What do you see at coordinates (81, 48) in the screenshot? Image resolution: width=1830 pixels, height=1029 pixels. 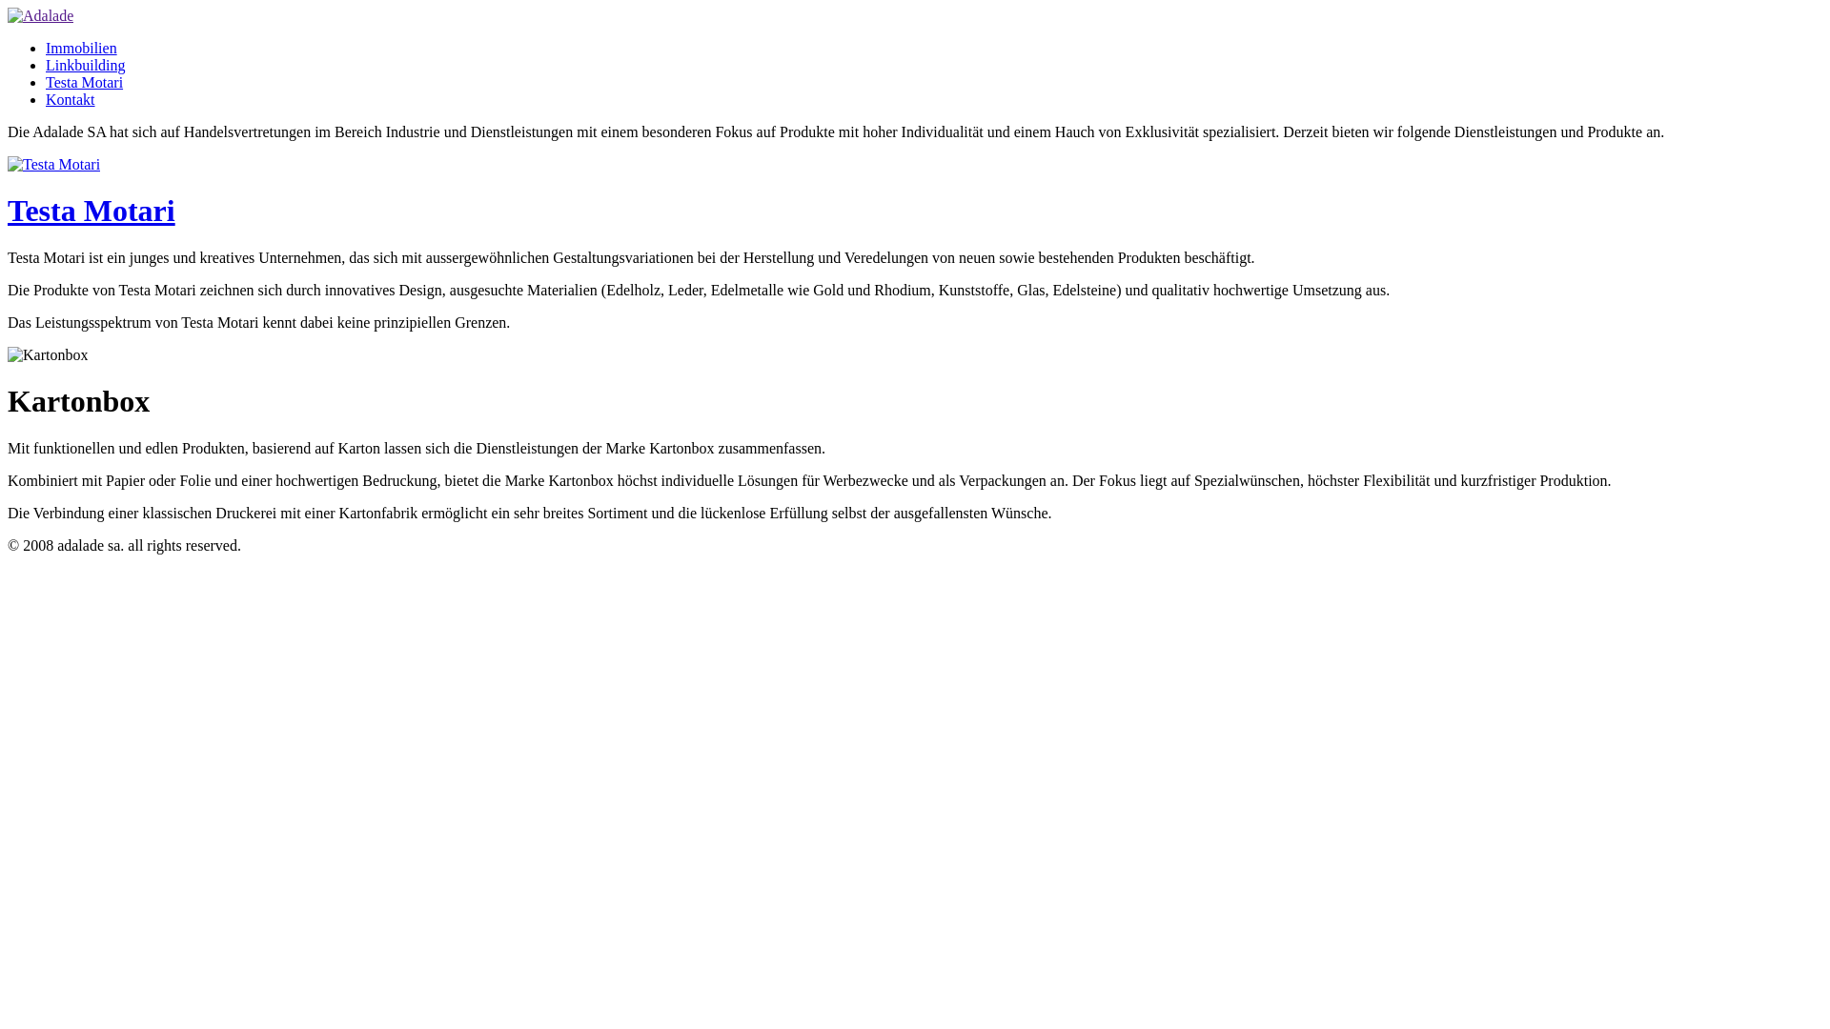 I see `Immobilien` at bounding box center [81, 48].